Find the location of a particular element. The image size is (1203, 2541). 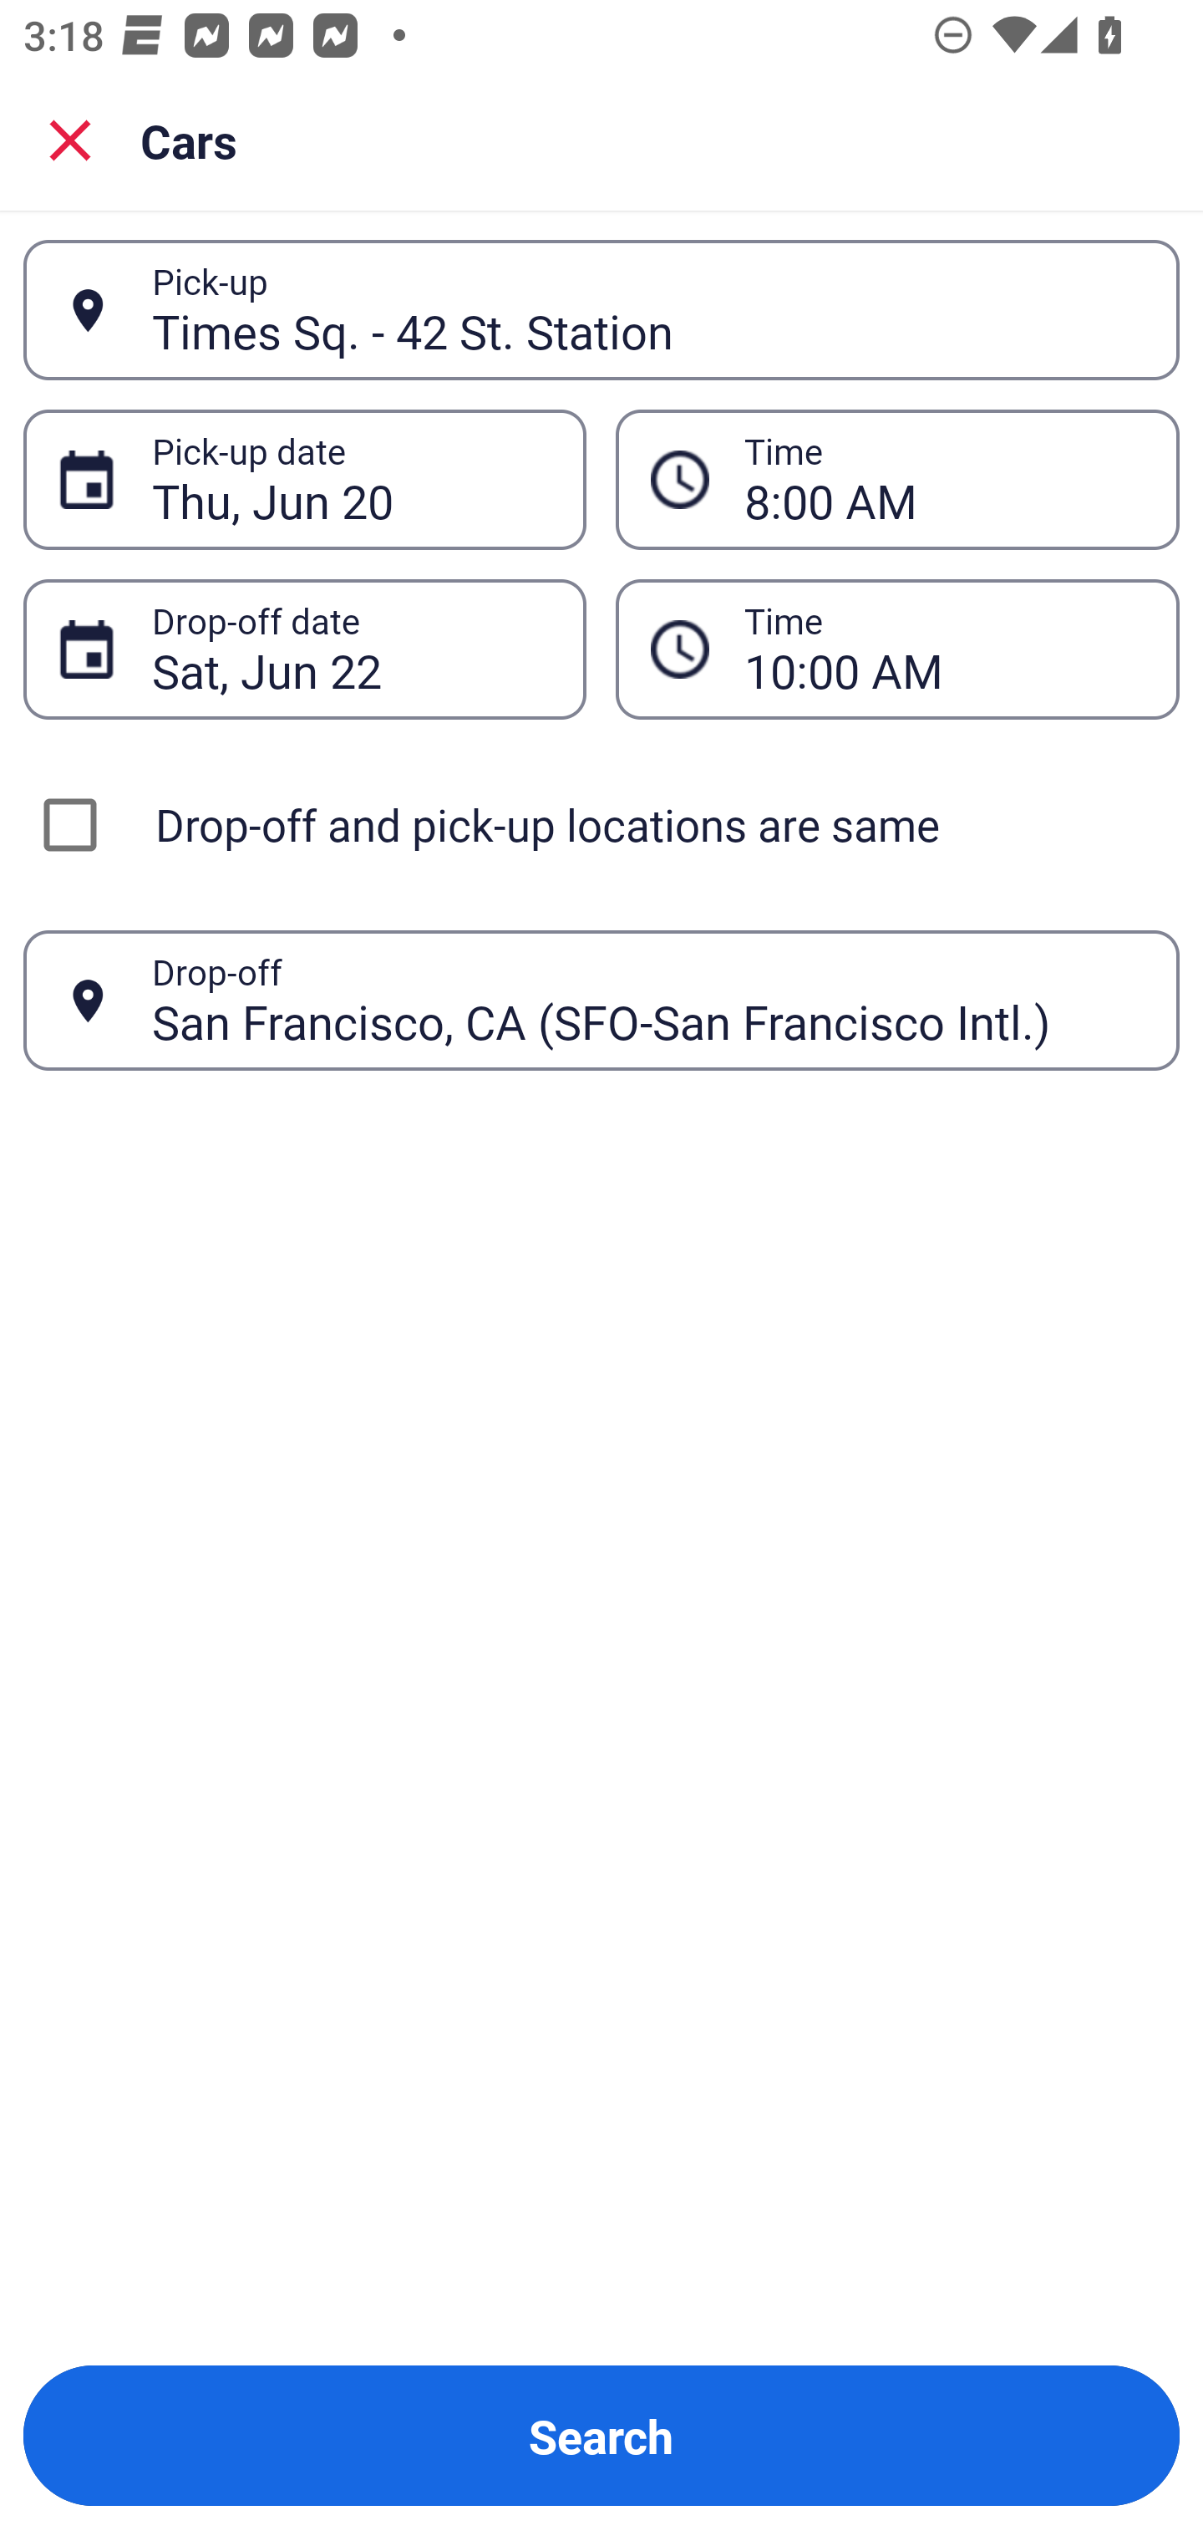

Search Button Search is located at coordinates (601, 2436).